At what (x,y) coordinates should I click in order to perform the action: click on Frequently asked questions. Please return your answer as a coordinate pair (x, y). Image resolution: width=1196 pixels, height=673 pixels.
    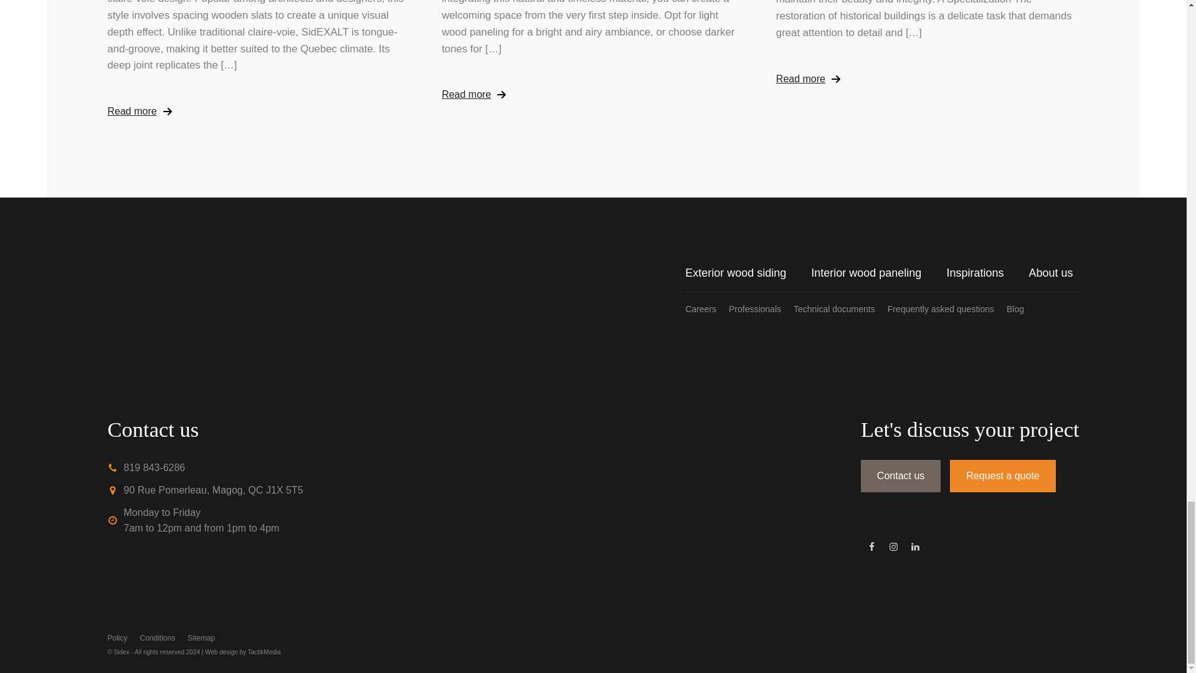
    Looking at the image, I should click on (947, 308).